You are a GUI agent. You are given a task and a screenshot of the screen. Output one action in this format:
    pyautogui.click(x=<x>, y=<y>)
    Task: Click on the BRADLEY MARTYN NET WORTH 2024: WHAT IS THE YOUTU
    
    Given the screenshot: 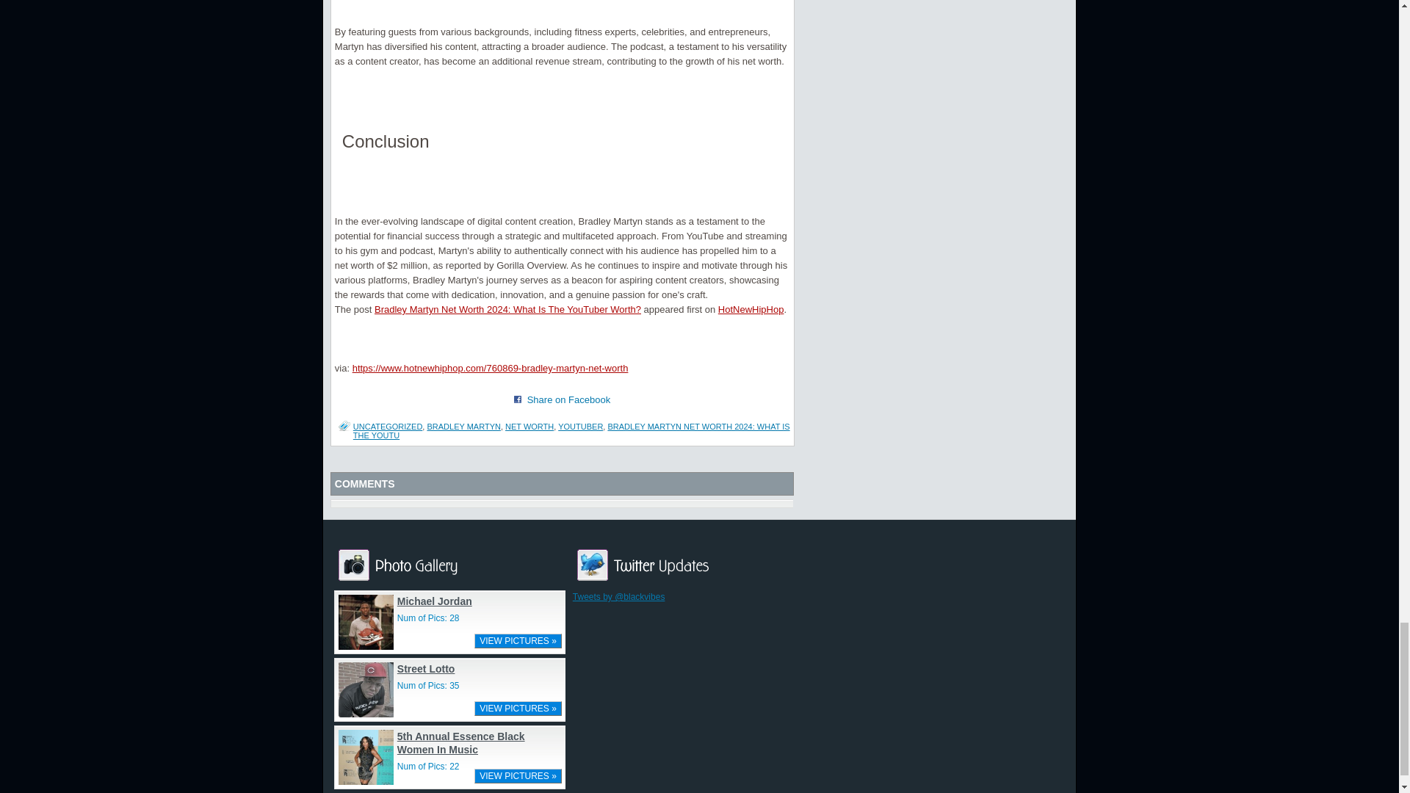 What is the action you would take?
    pyautogui.click(x=571, y=430)
    